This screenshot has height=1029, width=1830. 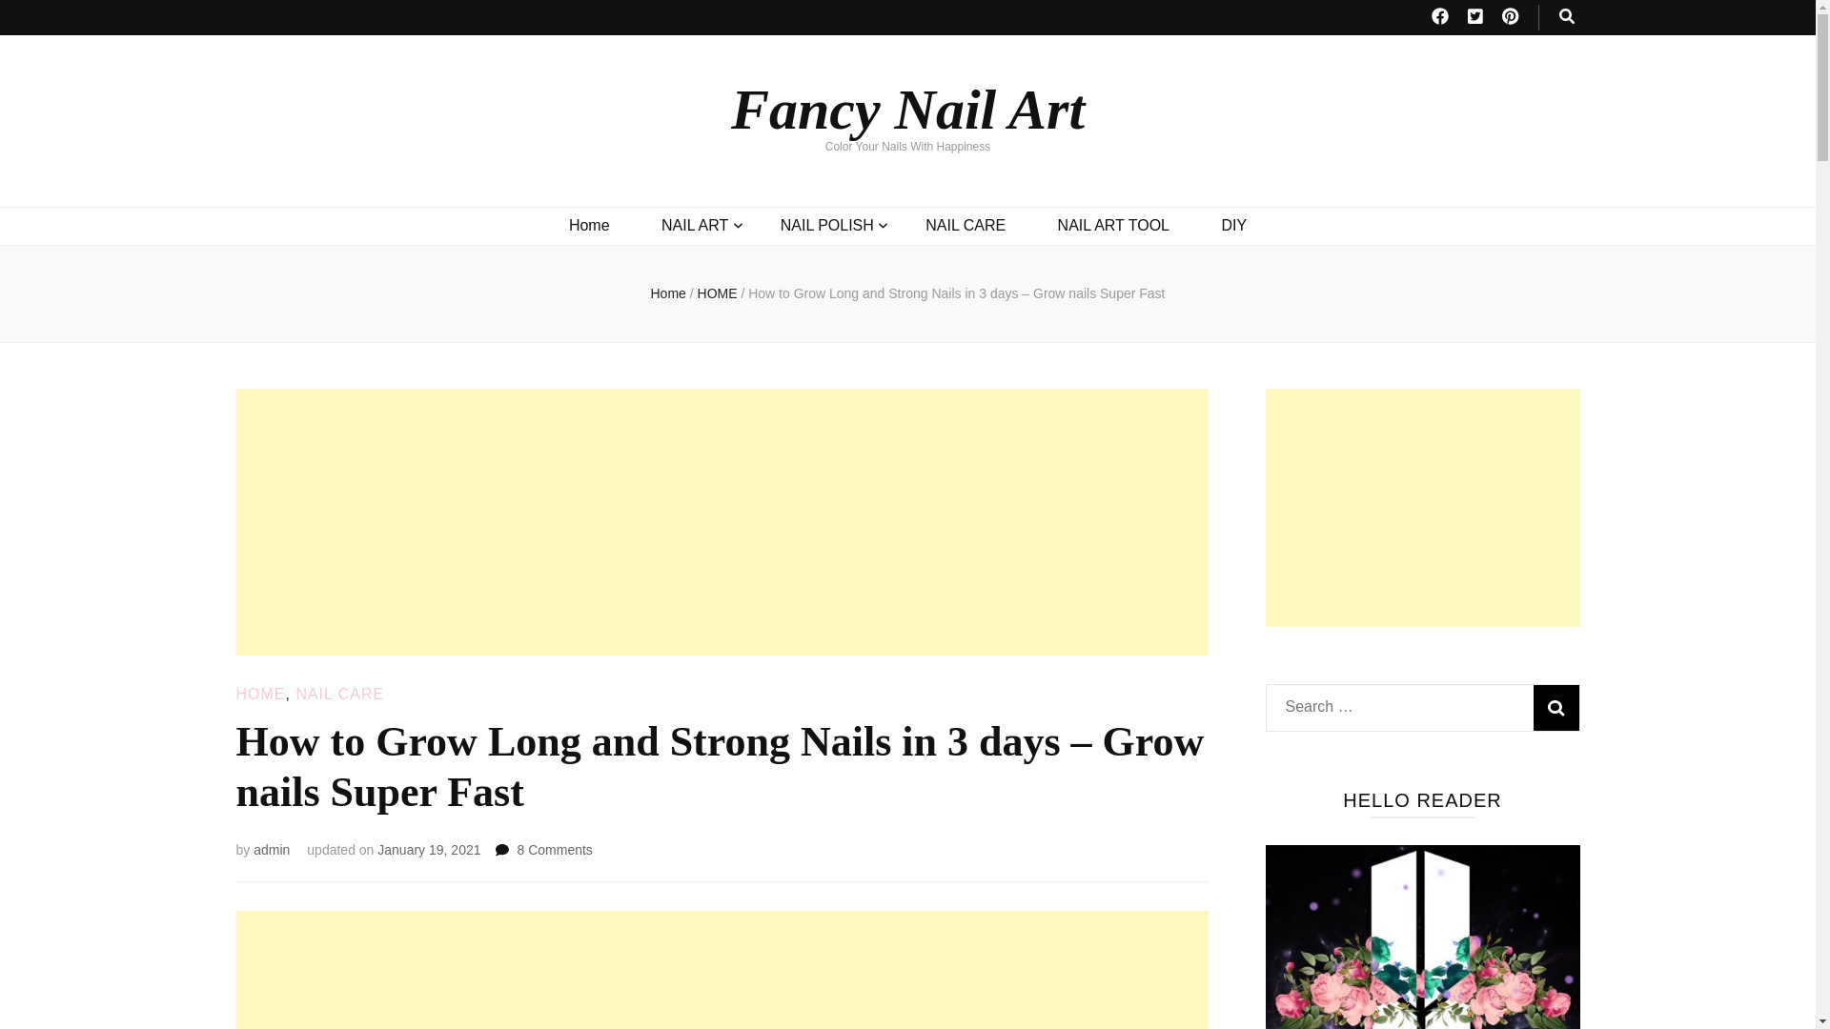 I want to click on Home, so click(x=589, y=225).